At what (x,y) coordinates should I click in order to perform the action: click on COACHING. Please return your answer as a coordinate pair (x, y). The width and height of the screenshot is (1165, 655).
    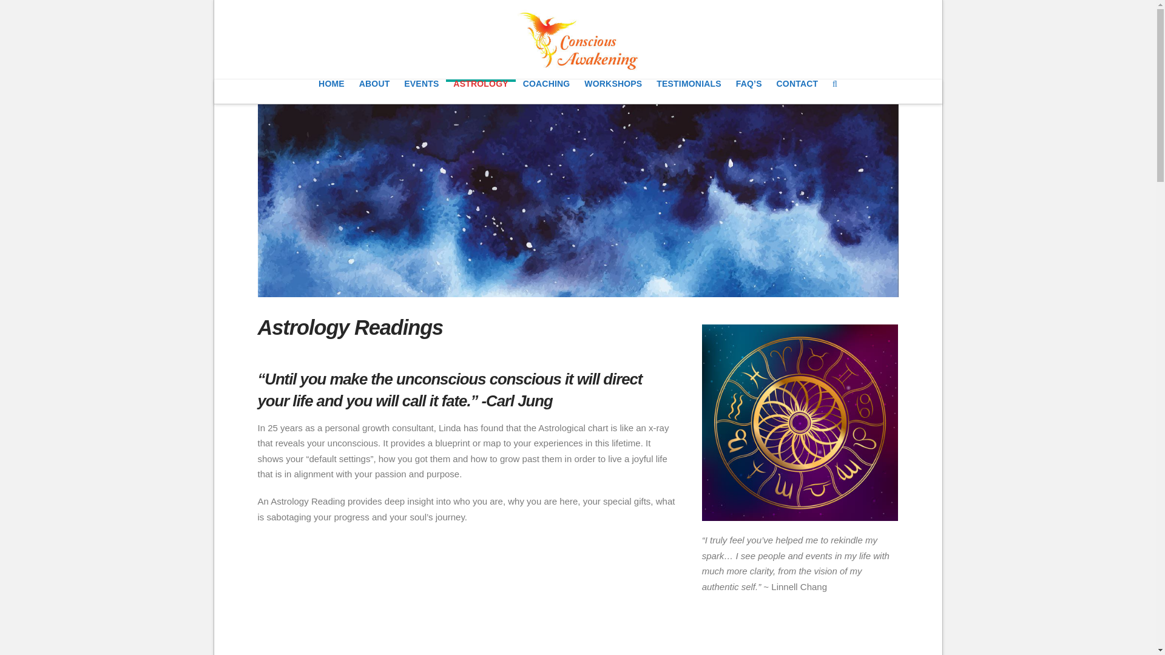
    Looking at the image, I should click on (547, 91).